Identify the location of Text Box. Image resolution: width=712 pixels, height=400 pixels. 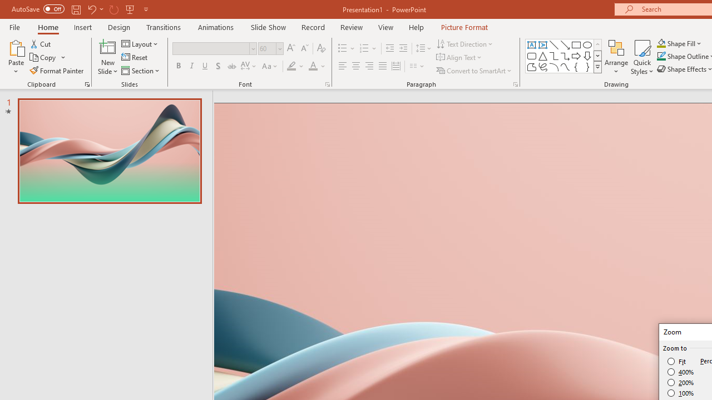
(532, 44).